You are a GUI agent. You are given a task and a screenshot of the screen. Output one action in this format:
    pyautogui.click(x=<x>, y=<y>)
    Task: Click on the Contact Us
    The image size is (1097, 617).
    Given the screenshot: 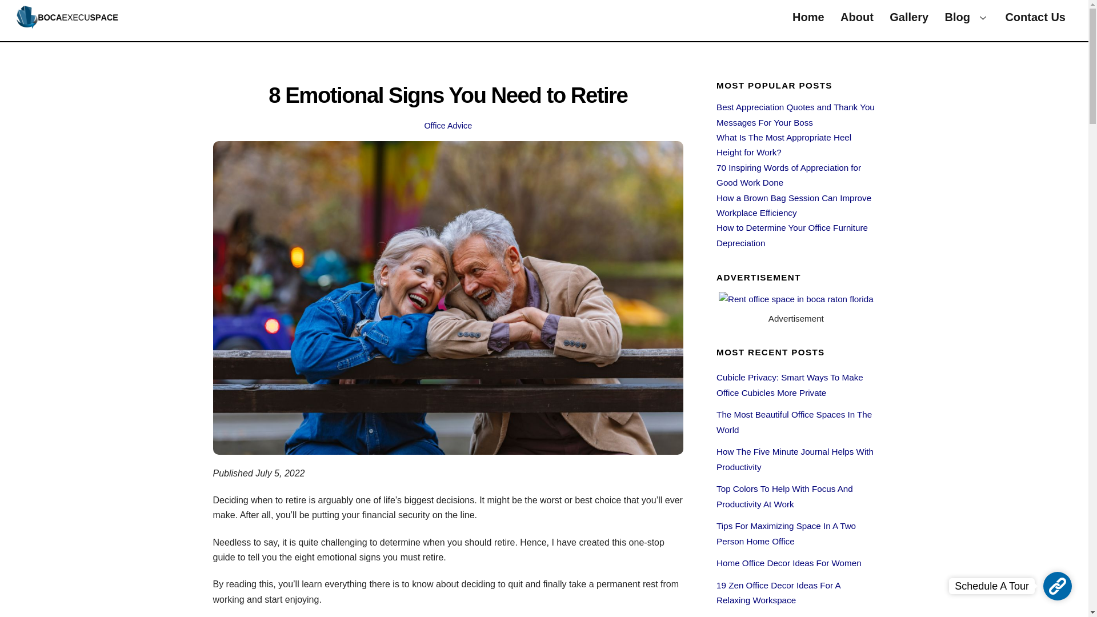 What is the action you would take?
    pyautogui.click(x=1035, y=17)
    